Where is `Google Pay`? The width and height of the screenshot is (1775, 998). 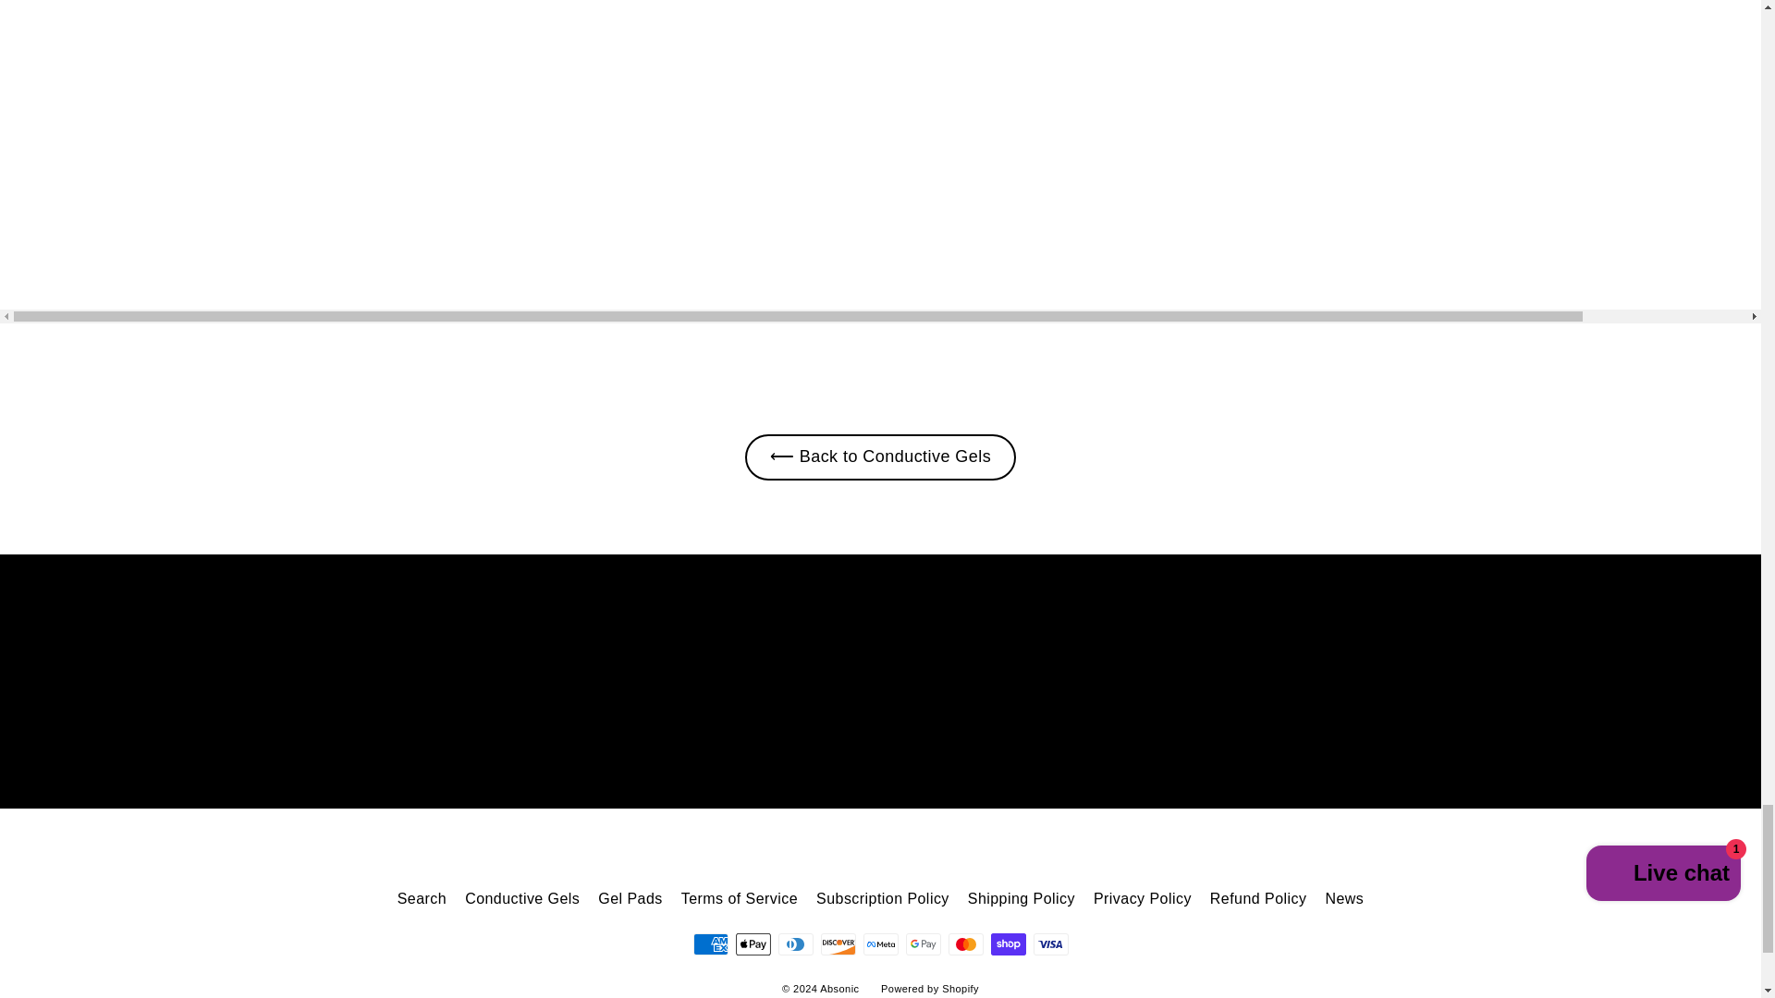
Google Pay is located at coordinates (923, 943).